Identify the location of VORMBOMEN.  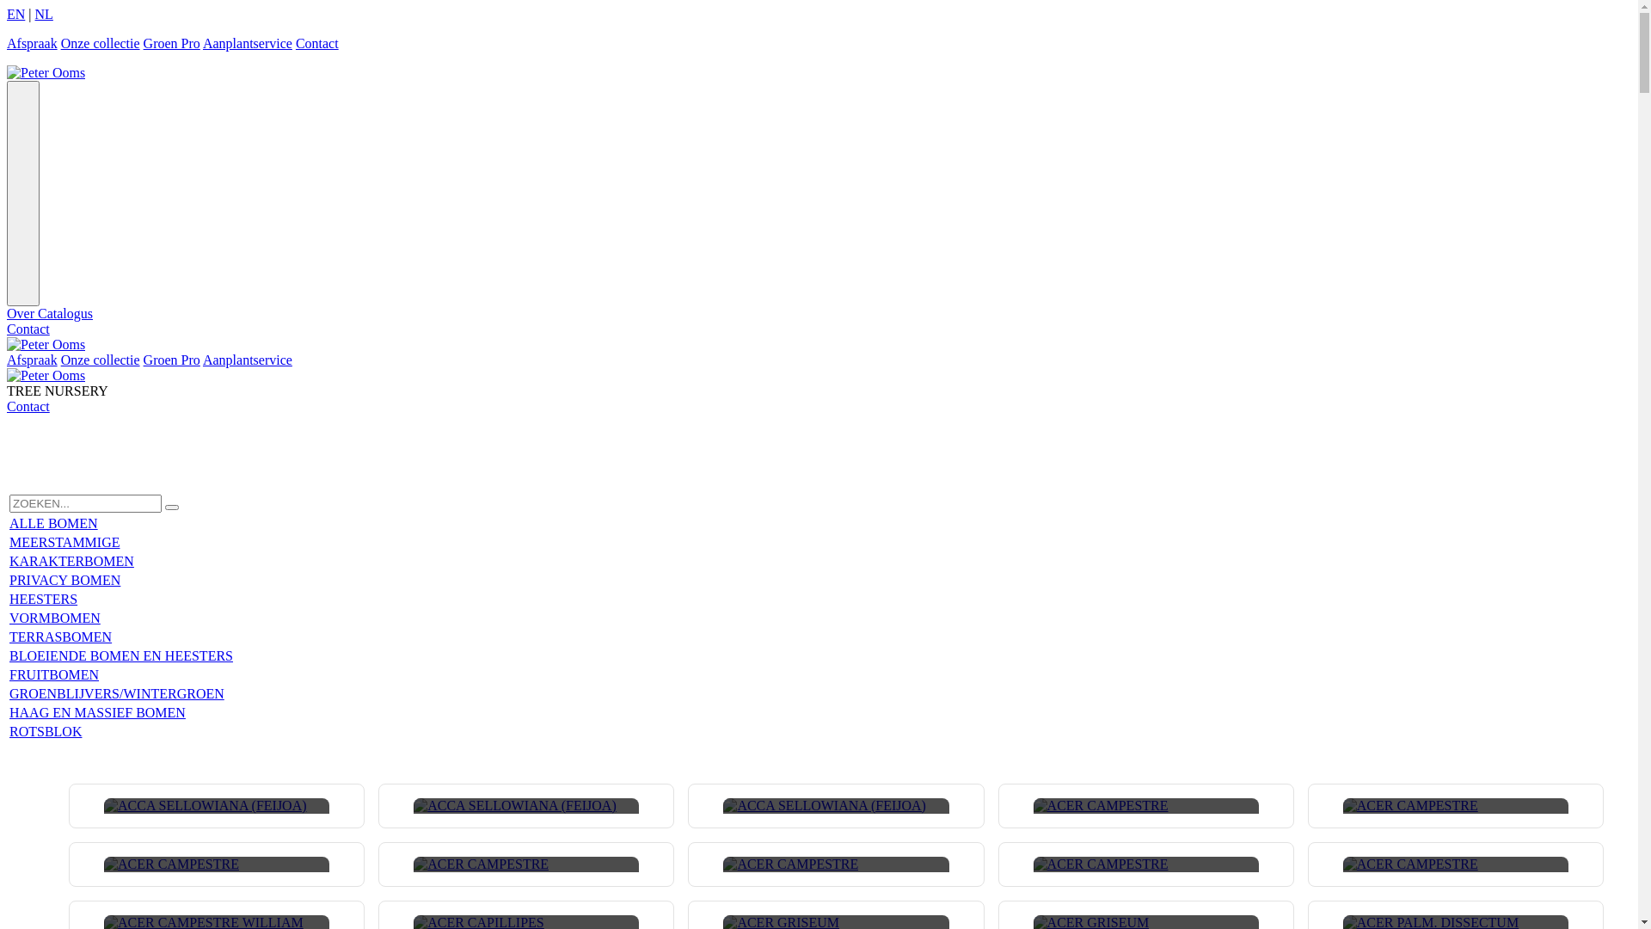
(55, 618).